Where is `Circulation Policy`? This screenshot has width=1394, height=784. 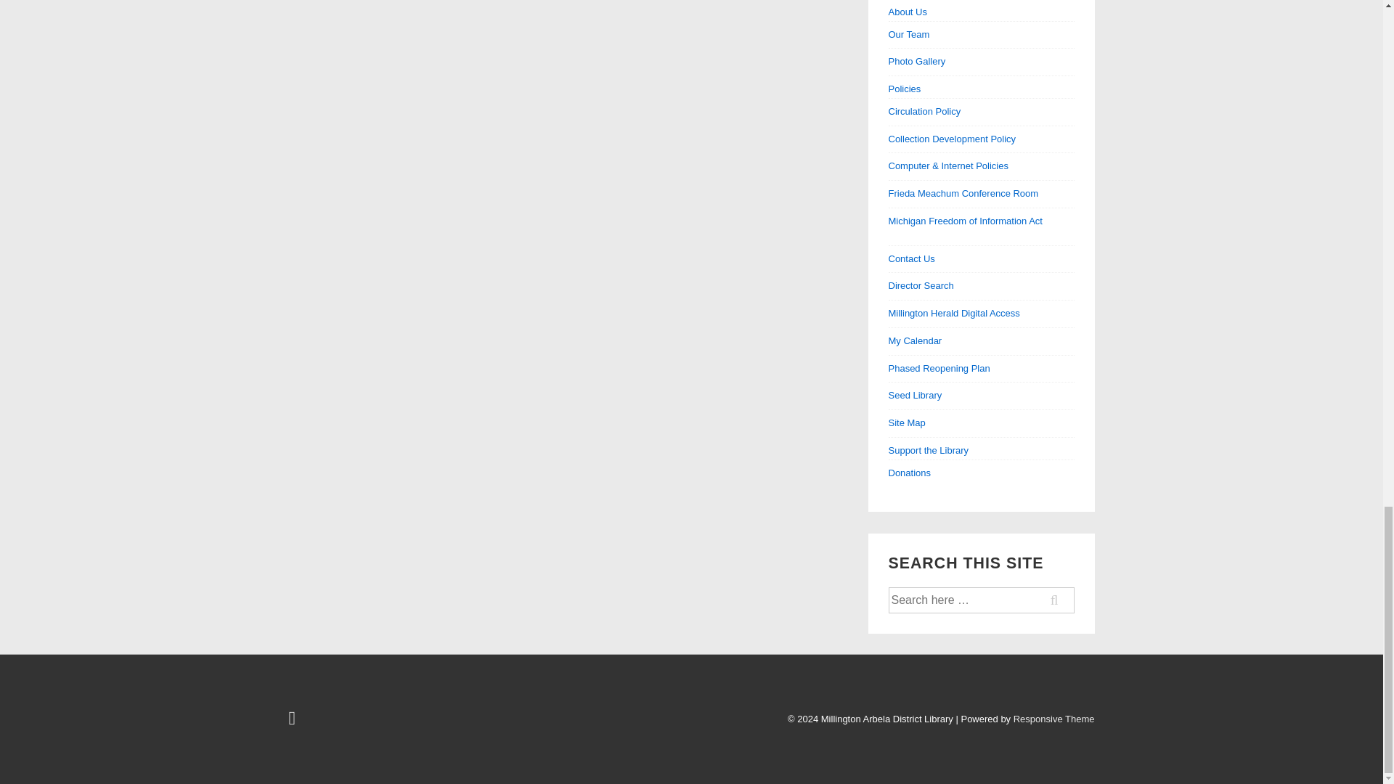
Circulation Policy is located at coordinates (925, 110).